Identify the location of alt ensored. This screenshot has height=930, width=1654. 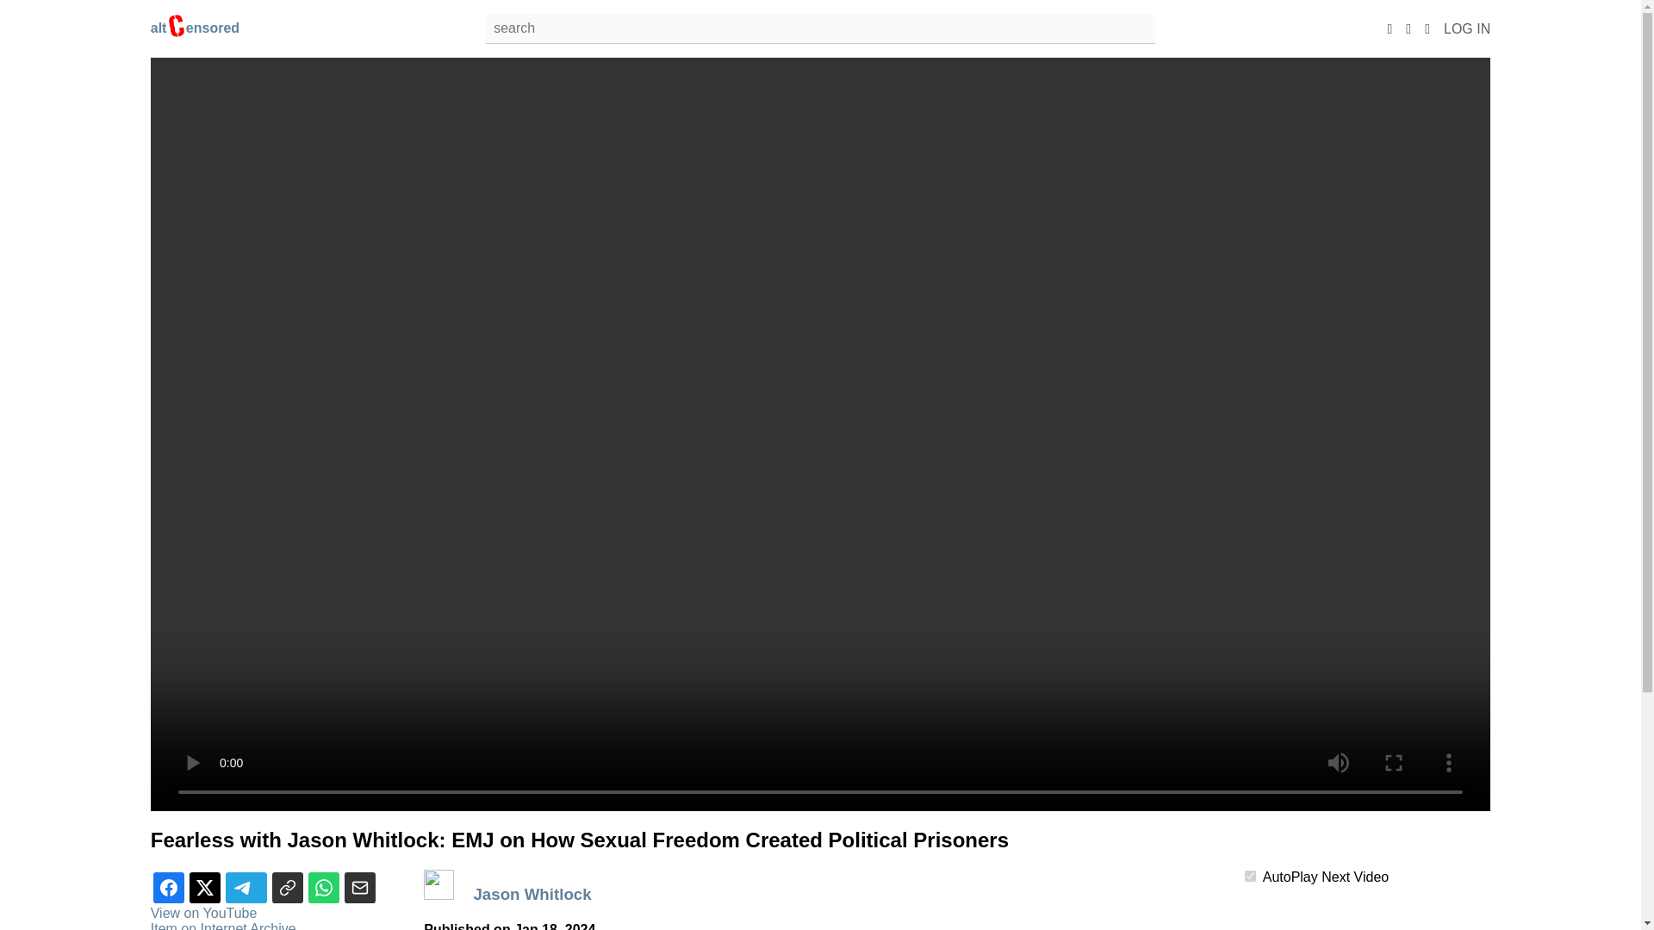
(195, 28).